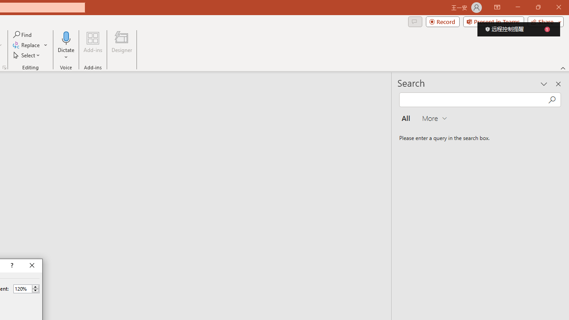 The image size is (569, 320). What do you see at coordinates (35, 291) in the screenshot?
I see `Less` at bounding box center [35, 291].